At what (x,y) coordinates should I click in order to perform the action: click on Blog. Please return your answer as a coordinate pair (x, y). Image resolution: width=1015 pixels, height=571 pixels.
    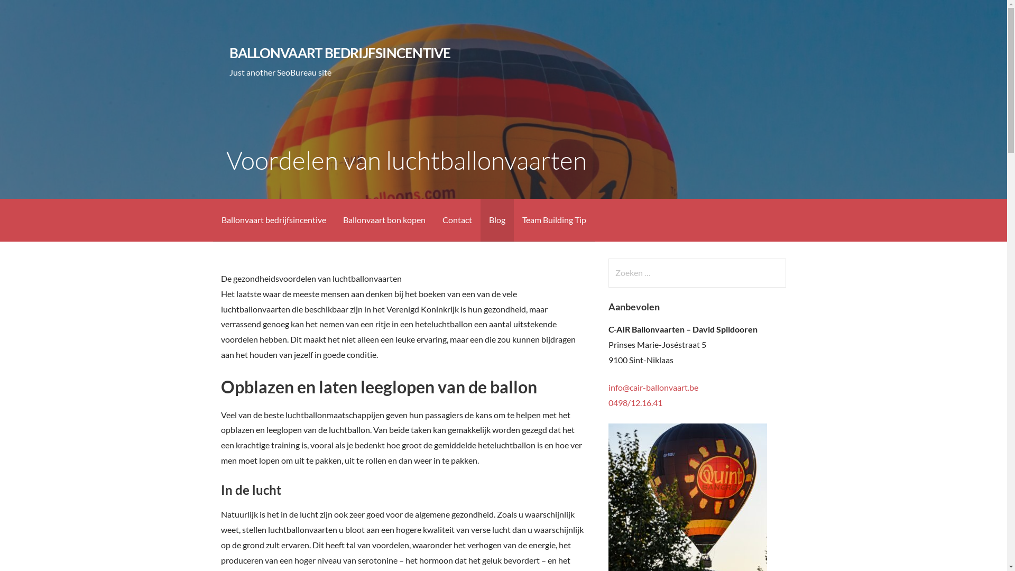
    Looking at the image, I should click on (497, 220).